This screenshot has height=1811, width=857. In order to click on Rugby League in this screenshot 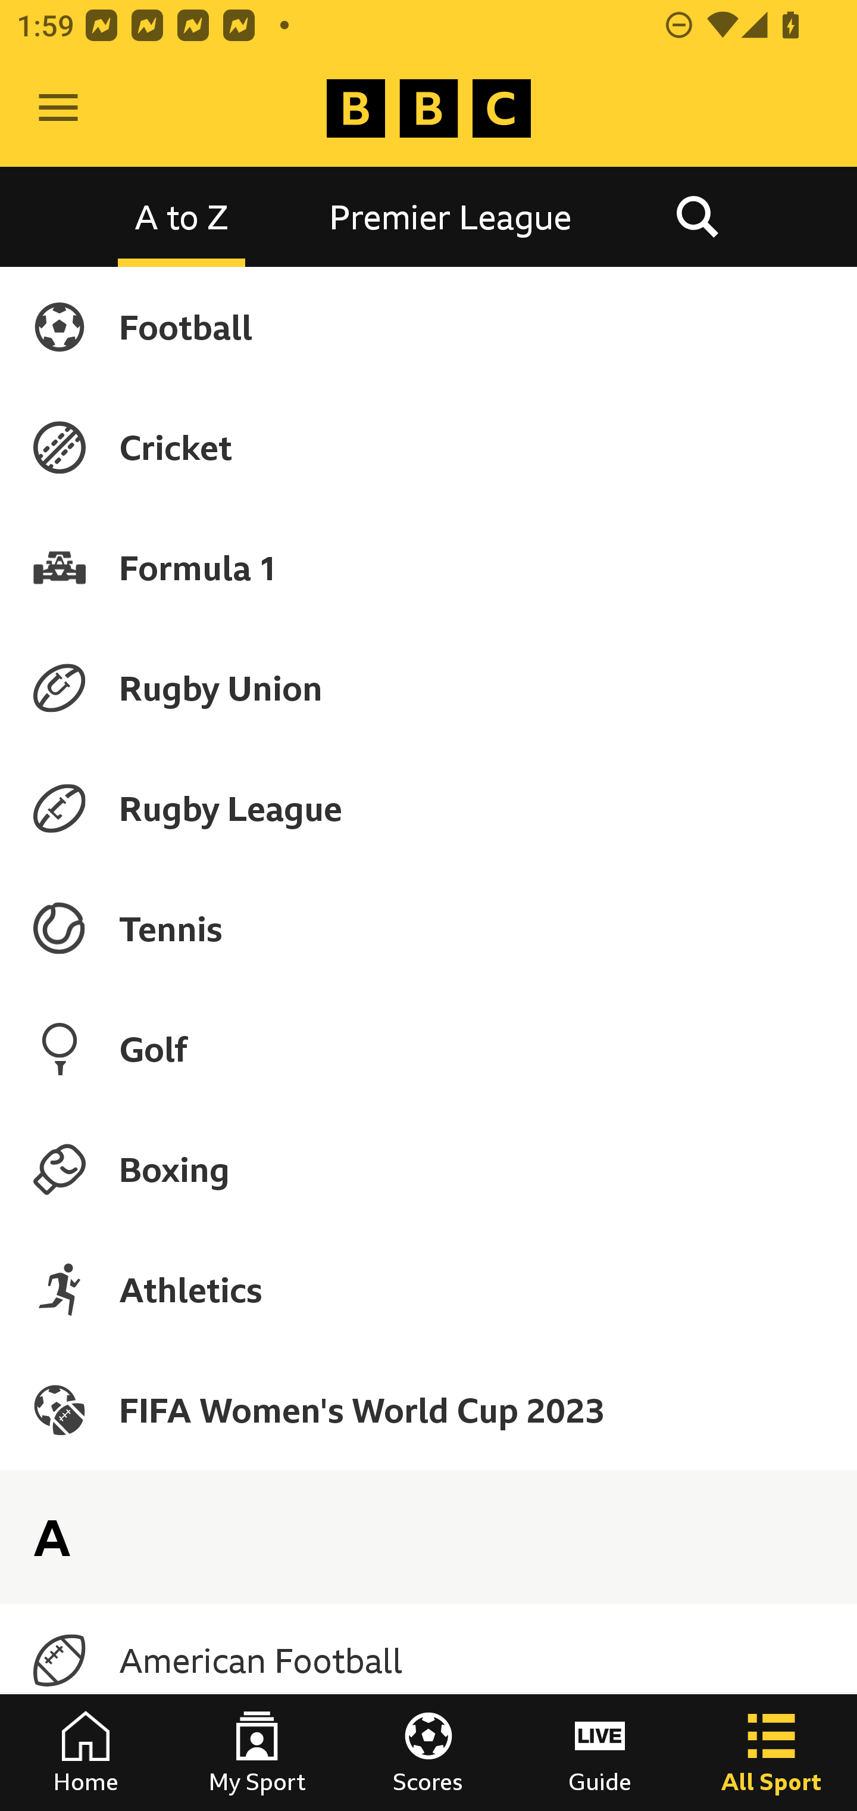, I will do `click(428, 808)`.